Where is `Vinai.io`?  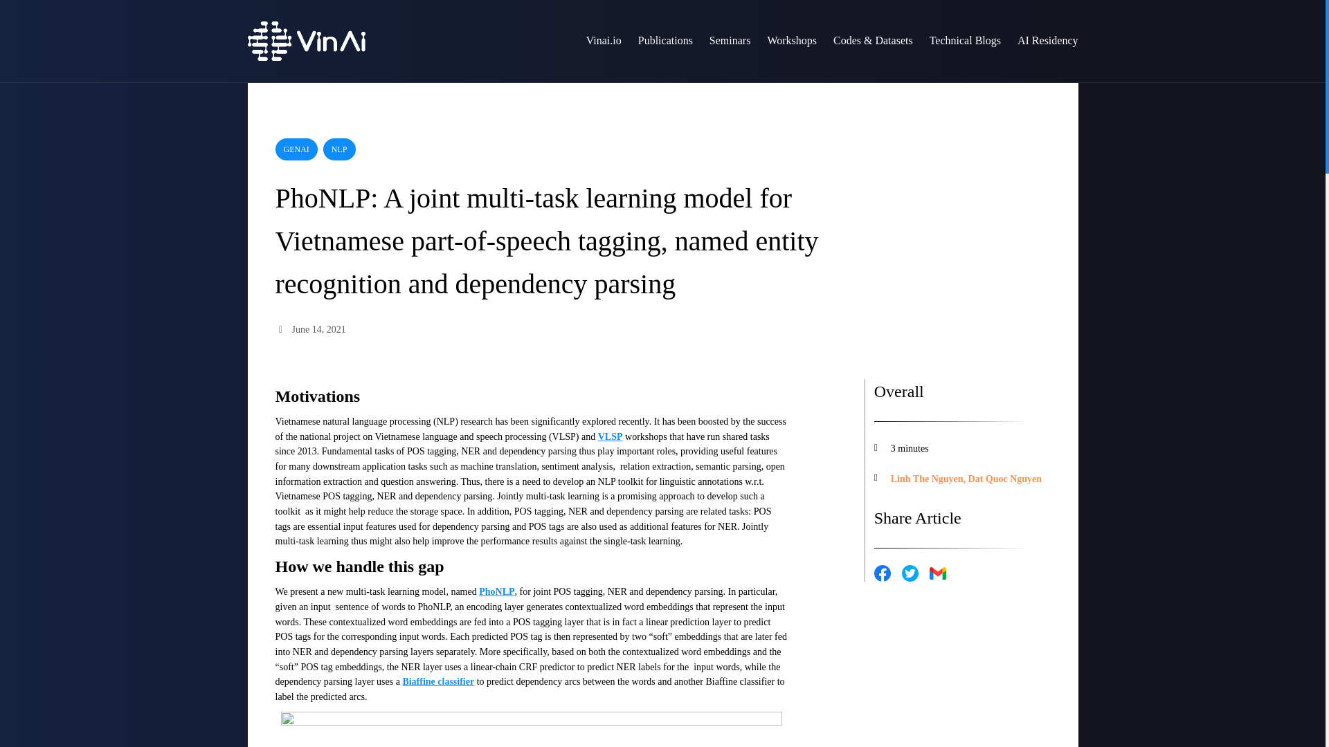
Vinai.io is located at coordinates (604, 41).